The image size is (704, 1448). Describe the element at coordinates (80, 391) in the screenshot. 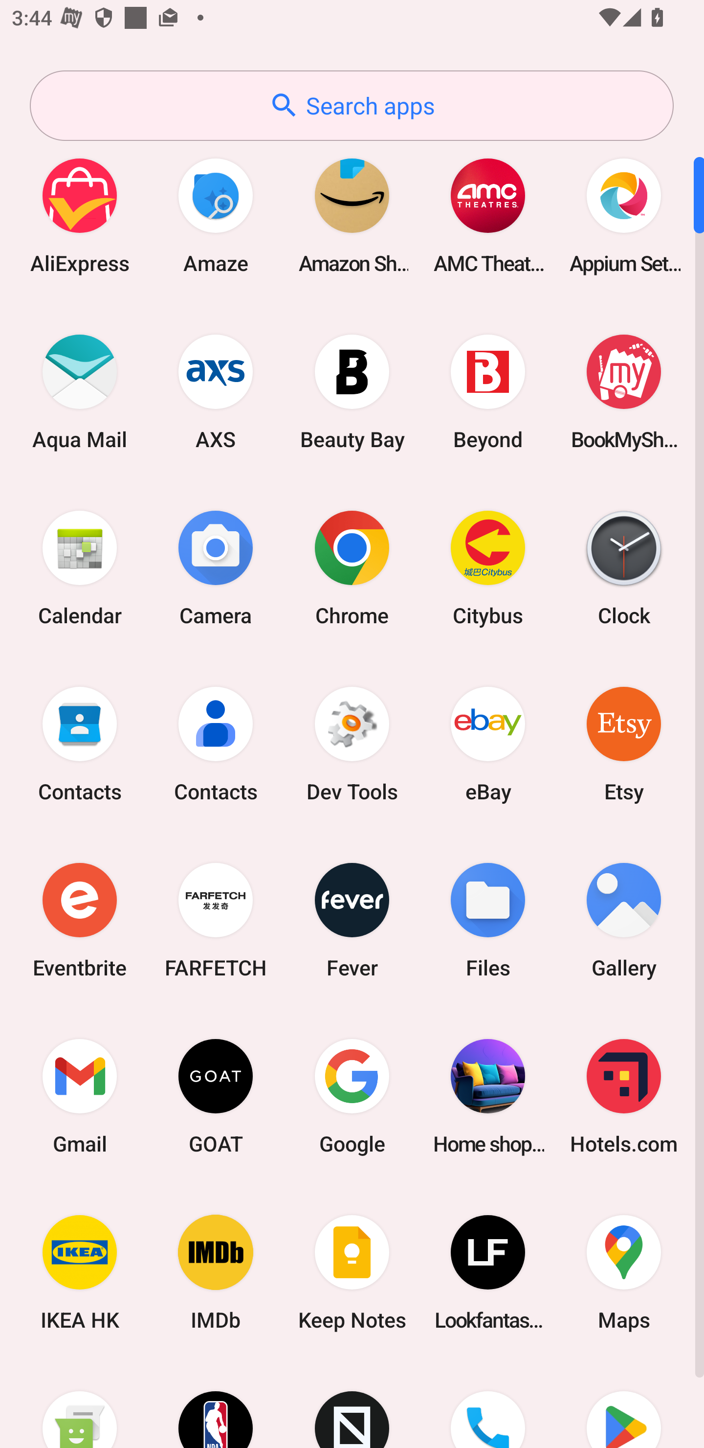

I see `Aqua Mail` at that location.